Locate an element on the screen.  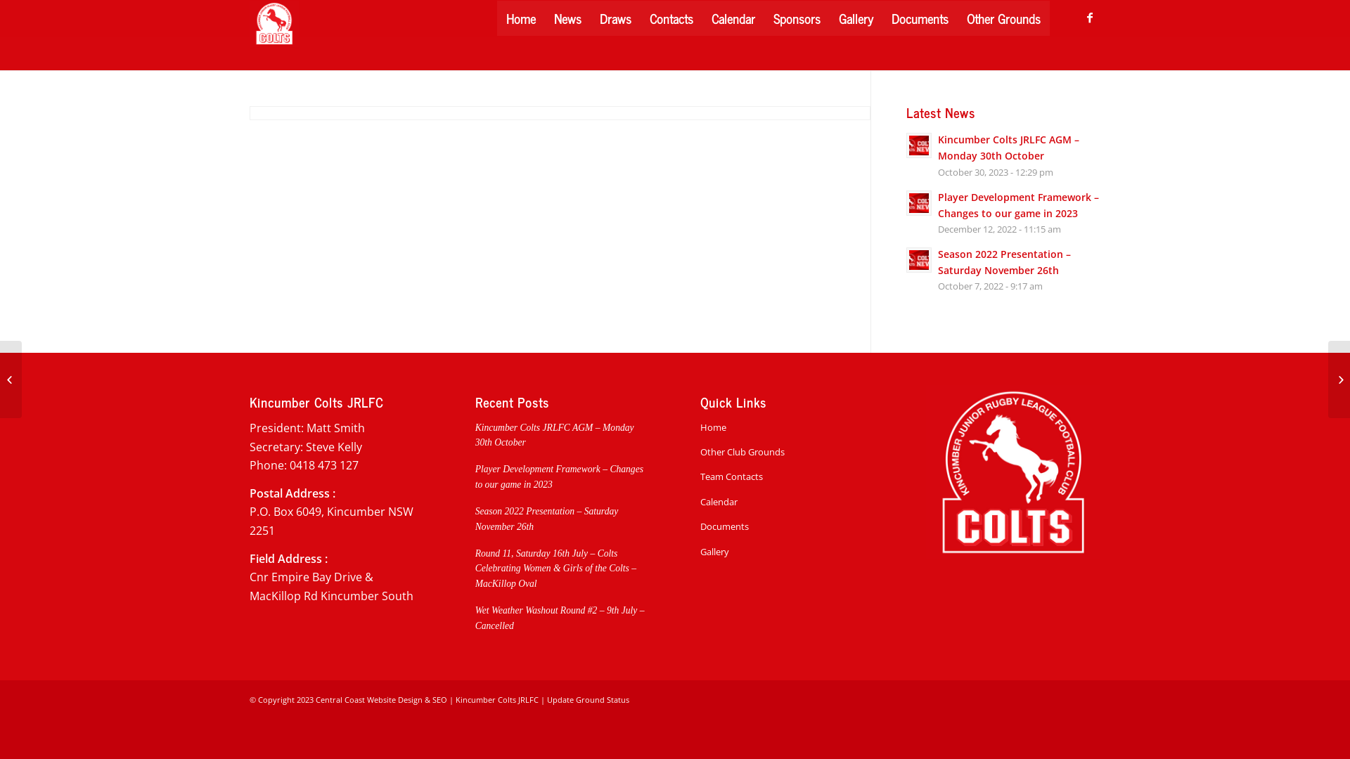
Documents is located at coordinates (920, 18).